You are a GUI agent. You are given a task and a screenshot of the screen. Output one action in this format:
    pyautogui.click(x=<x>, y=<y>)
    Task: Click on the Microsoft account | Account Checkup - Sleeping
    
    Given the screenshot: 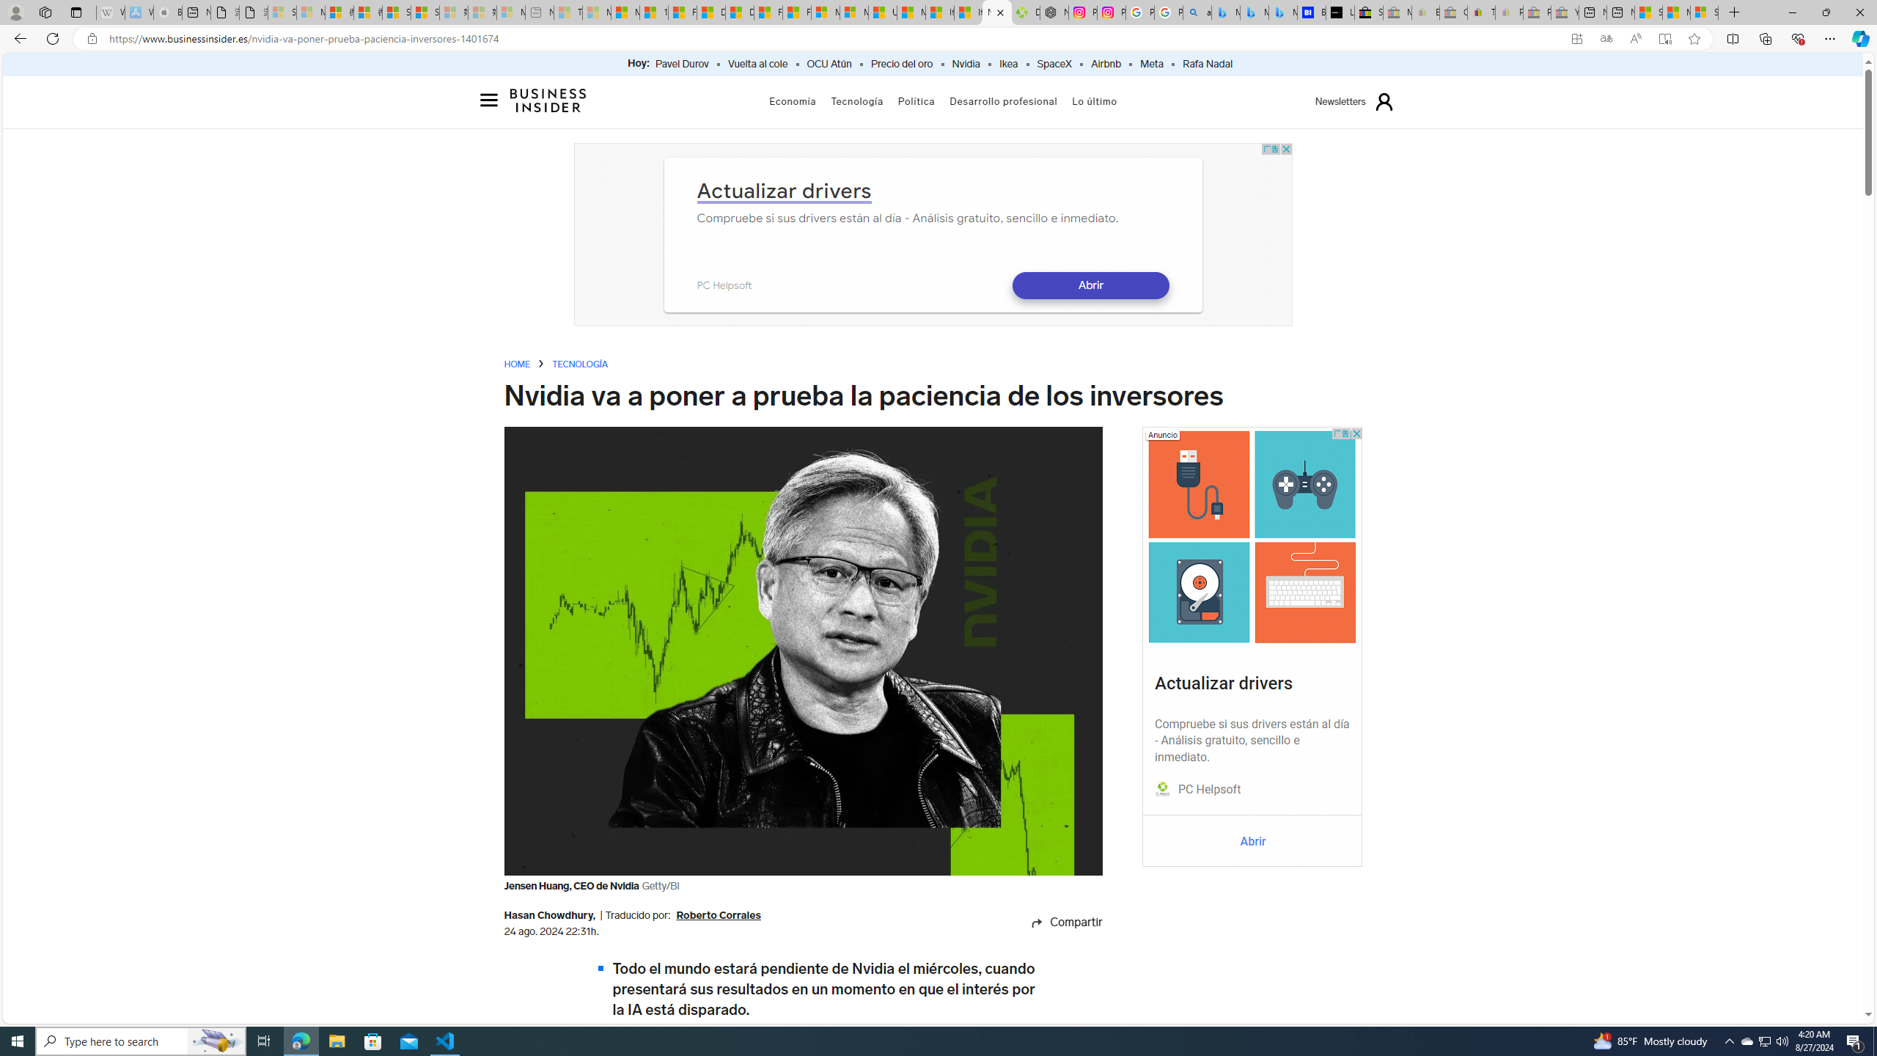 What is the action you would take?
    pyautogui.click(x=510, y=12)
    